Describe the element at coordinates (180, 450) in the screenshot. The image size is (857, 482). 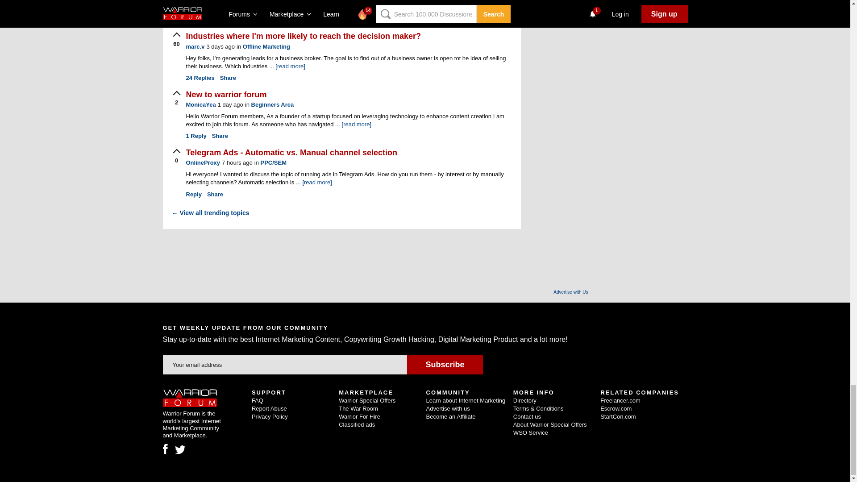
I see `Bird` at that location.